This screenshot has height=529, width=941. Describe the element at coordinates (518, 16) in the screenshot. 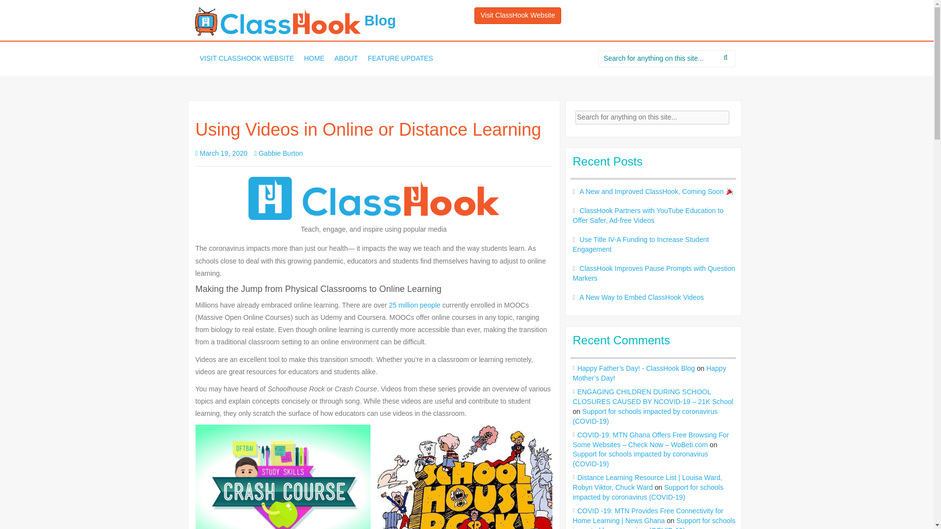

I see `Visit ClassHook Website` at that location.